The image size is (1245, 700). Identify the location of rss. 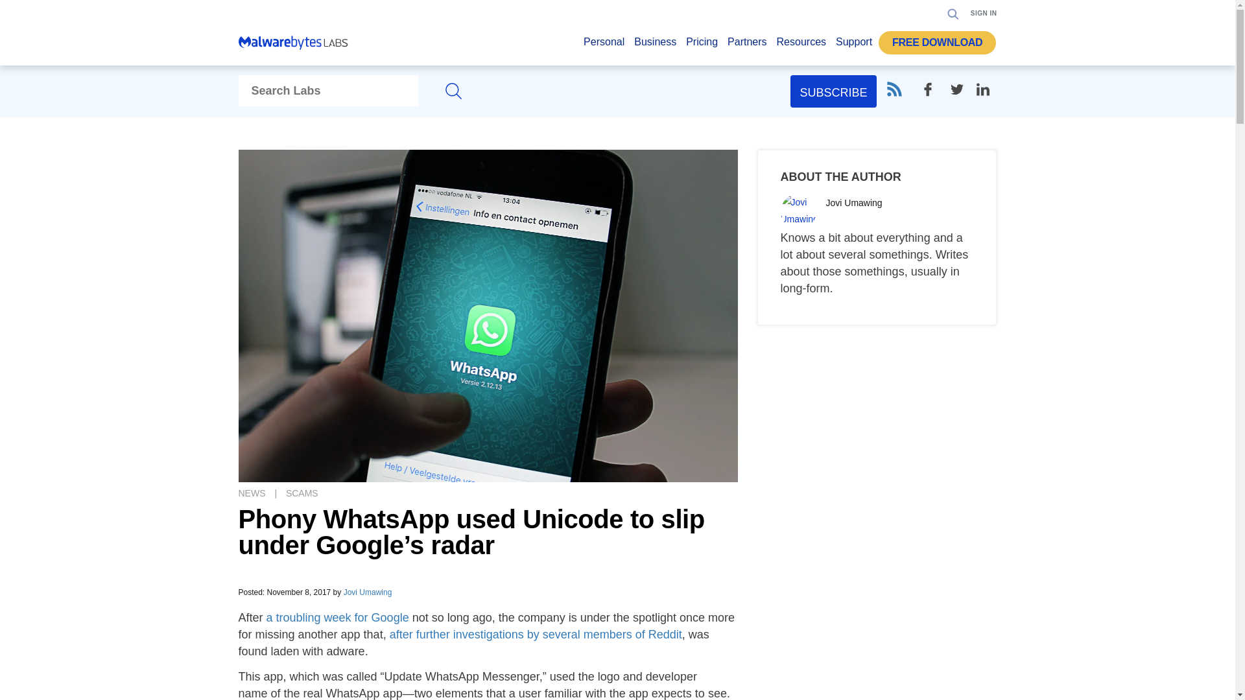
(894, 89).